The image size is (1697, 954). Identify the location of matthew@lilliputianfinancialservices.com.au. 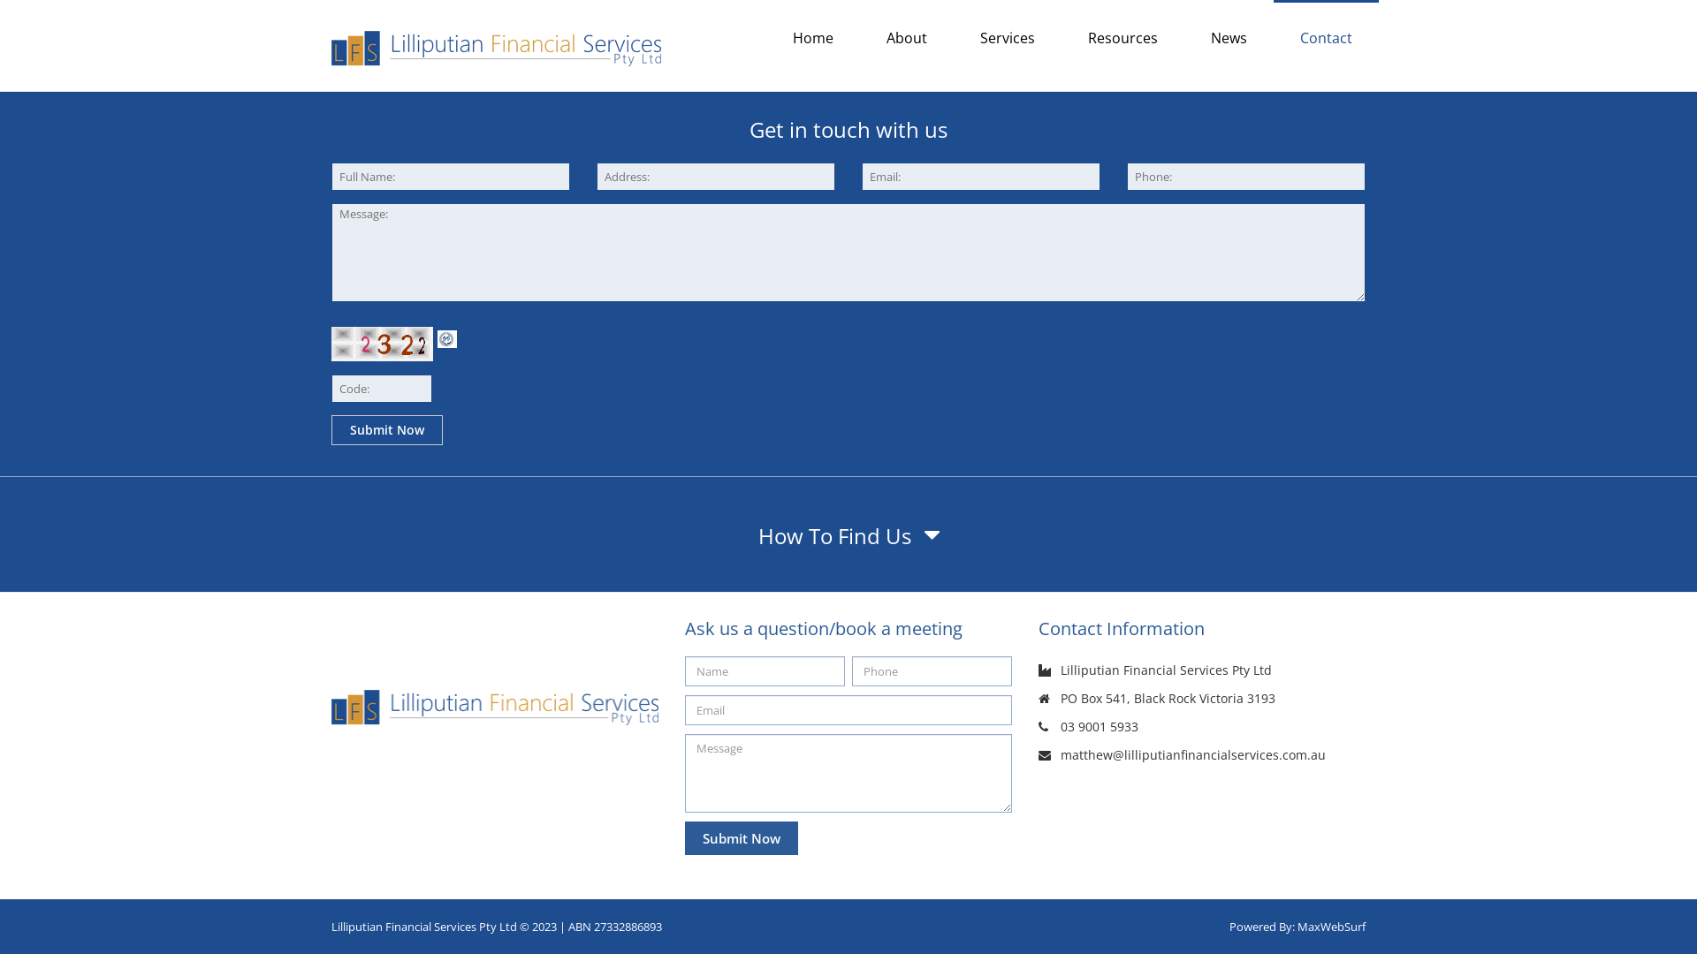
(1193, 754).